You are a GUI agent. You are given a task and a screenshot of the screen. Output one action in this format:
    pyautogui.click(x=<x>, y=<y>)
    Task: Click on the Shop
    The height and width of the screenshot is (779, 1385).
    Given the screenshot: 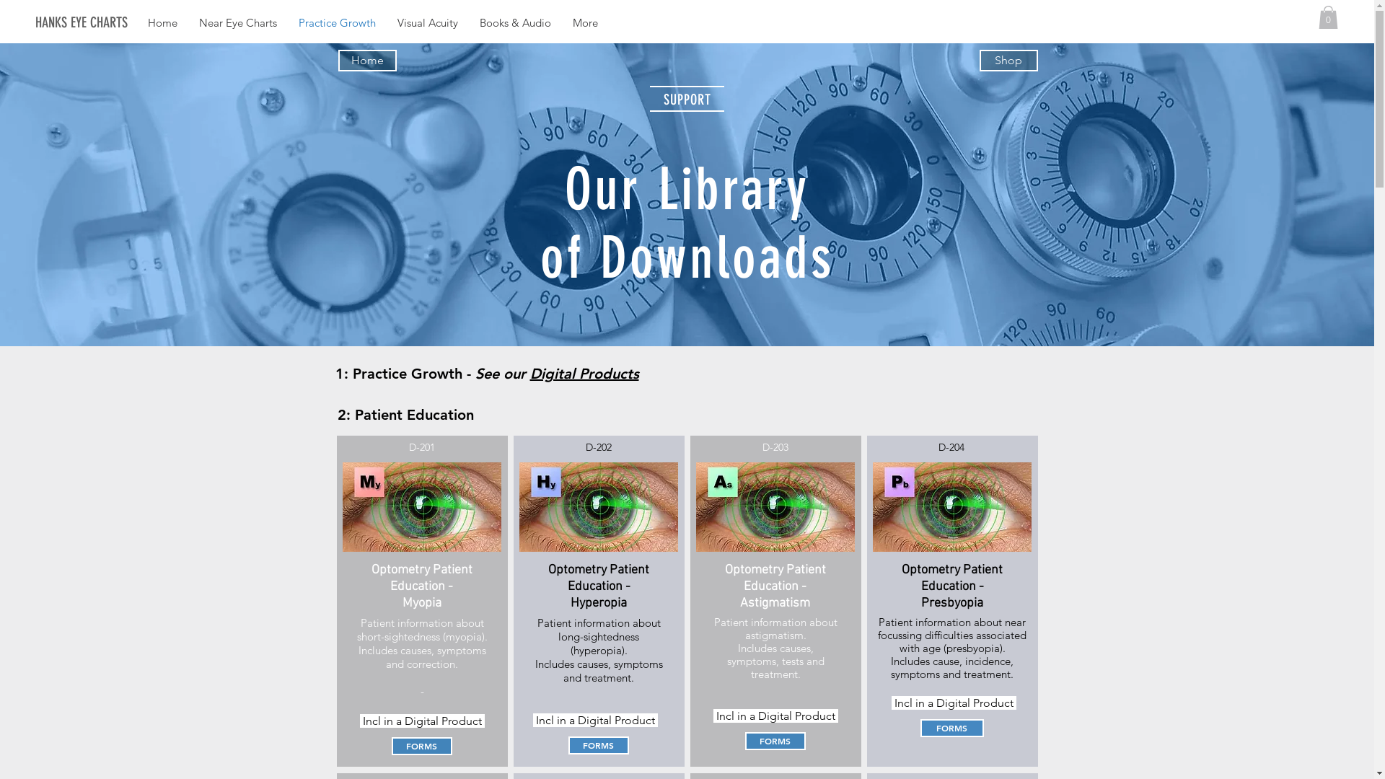 What is the action you would take?
    pyautogui.click(x=1008, y=61)
    